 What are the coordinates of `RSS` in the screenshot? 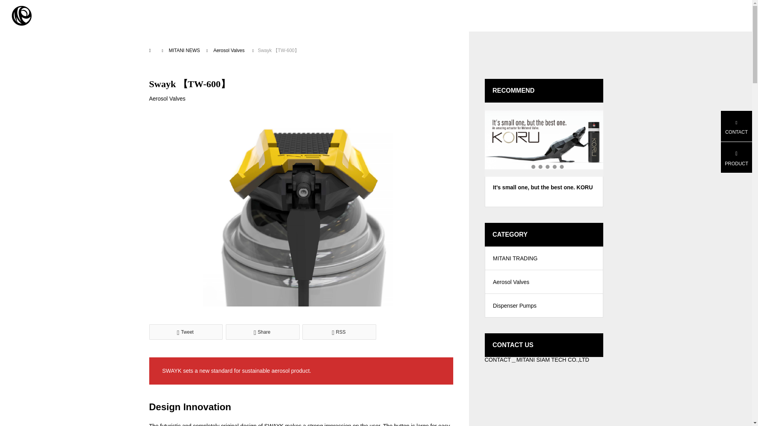 It's located at (339, 331).